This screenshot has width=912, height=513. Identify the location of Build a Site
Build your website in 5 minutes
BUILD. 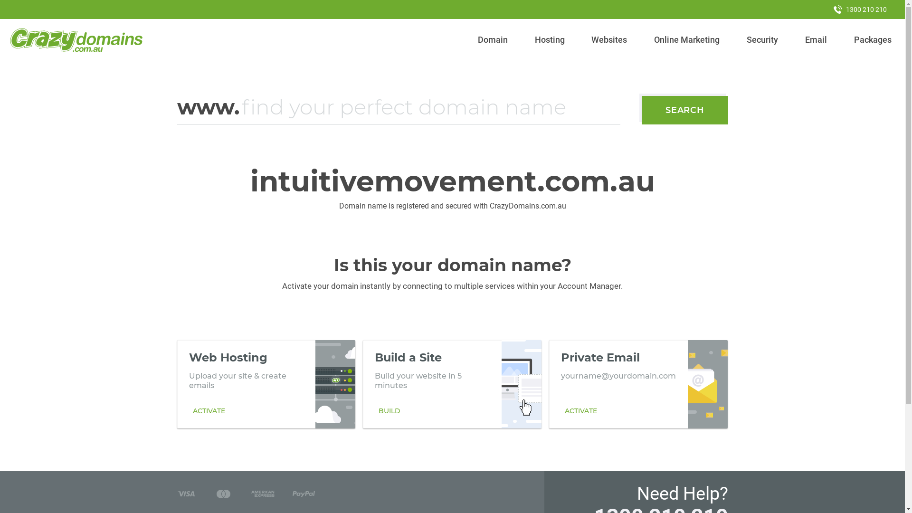
(452, 384).